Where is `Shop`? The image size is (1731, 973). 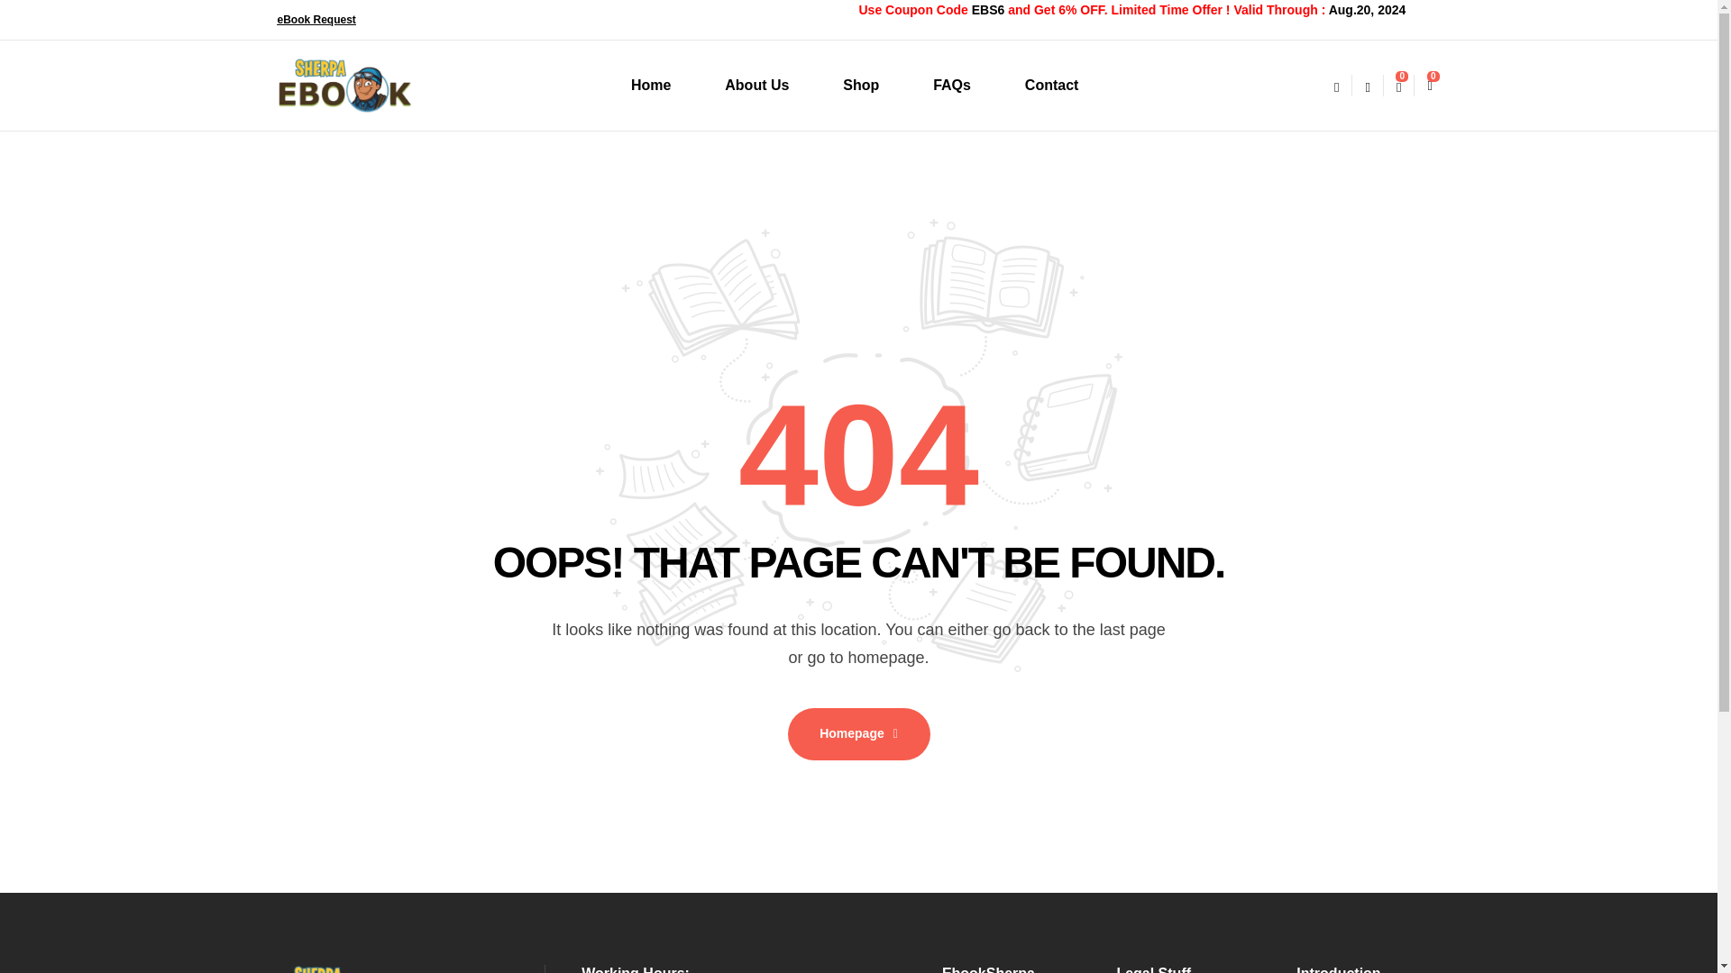
Shop is located at coordinates (860, 85).